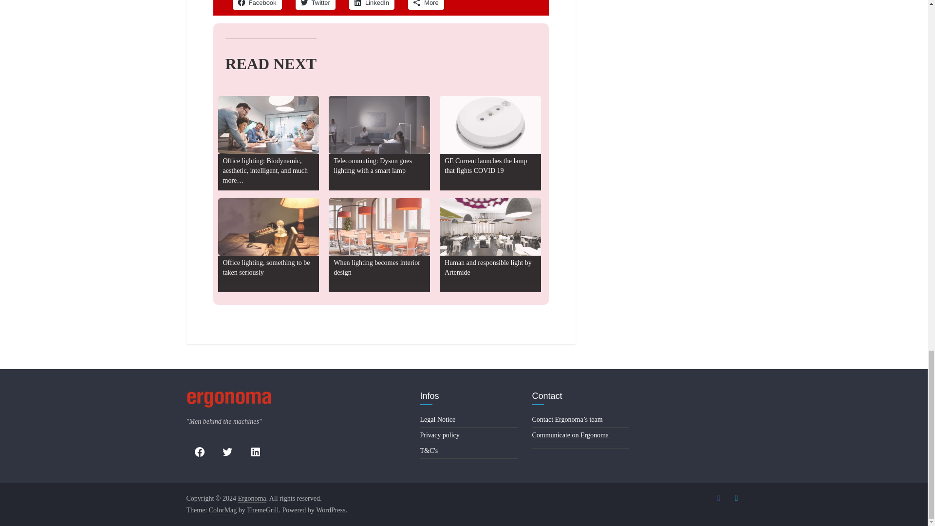 This screenshot has width=935, height=526. I want to click on When lighting becomes interior design, so click(377, 268).